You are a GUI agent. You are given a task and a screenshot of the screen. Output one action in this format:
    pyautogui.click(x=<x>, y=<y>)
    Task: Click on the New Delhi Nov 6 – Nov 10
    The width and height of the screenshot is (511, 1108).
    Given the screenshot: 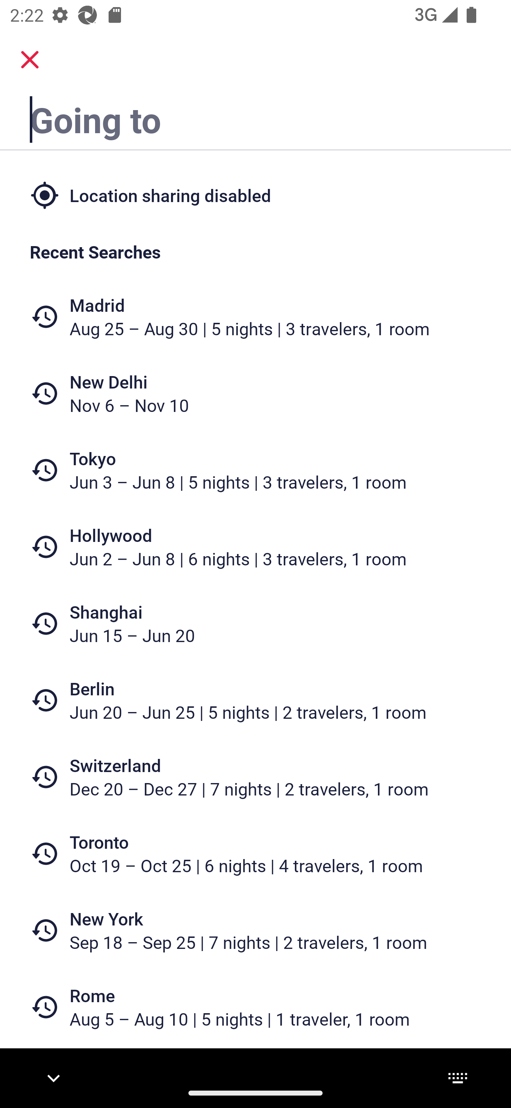 What is the action you would take?
    pyautogui.click(x=255, y=393)
    